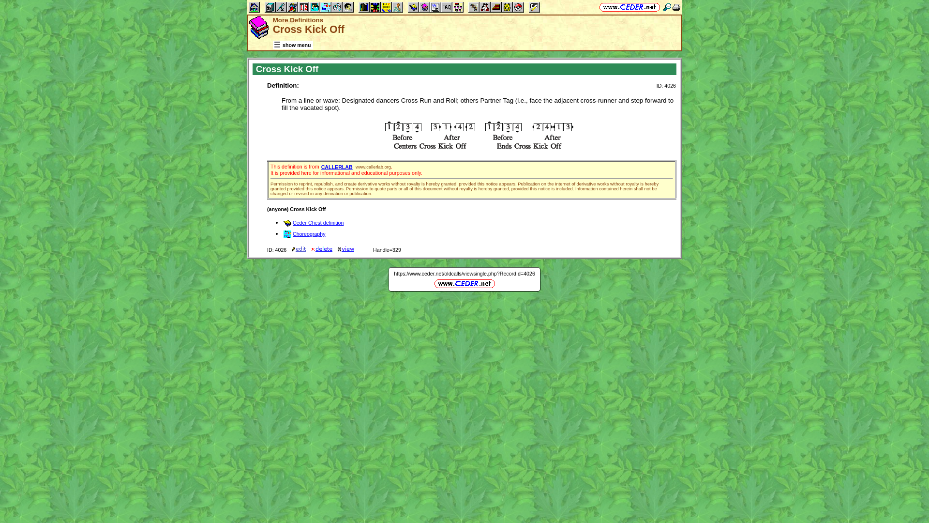 The width and height of the screenshot is (929, 523). What do you see at coordinates (314, 222) in the screenshot?
I see `Ceder Chest definition` at bounding box center [314, 222].